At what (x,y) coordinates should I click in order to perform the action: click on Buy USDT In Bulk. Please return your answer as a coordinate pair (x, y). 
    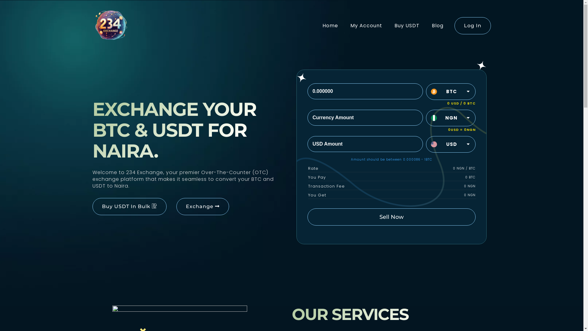
    Looking at the image, I should click on (130, 207).